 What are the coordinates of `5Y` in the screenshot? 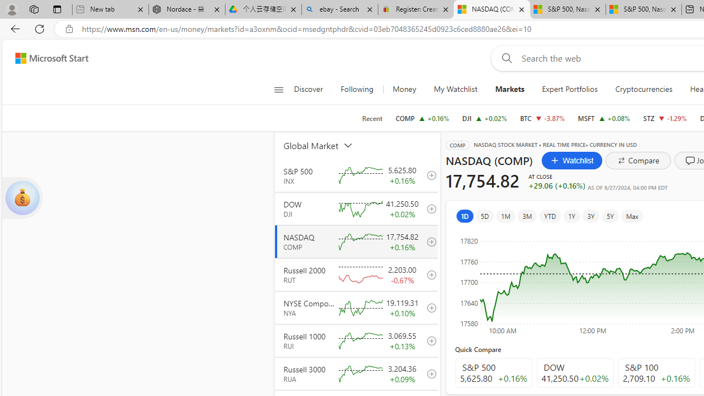 It's located at (610, 216).